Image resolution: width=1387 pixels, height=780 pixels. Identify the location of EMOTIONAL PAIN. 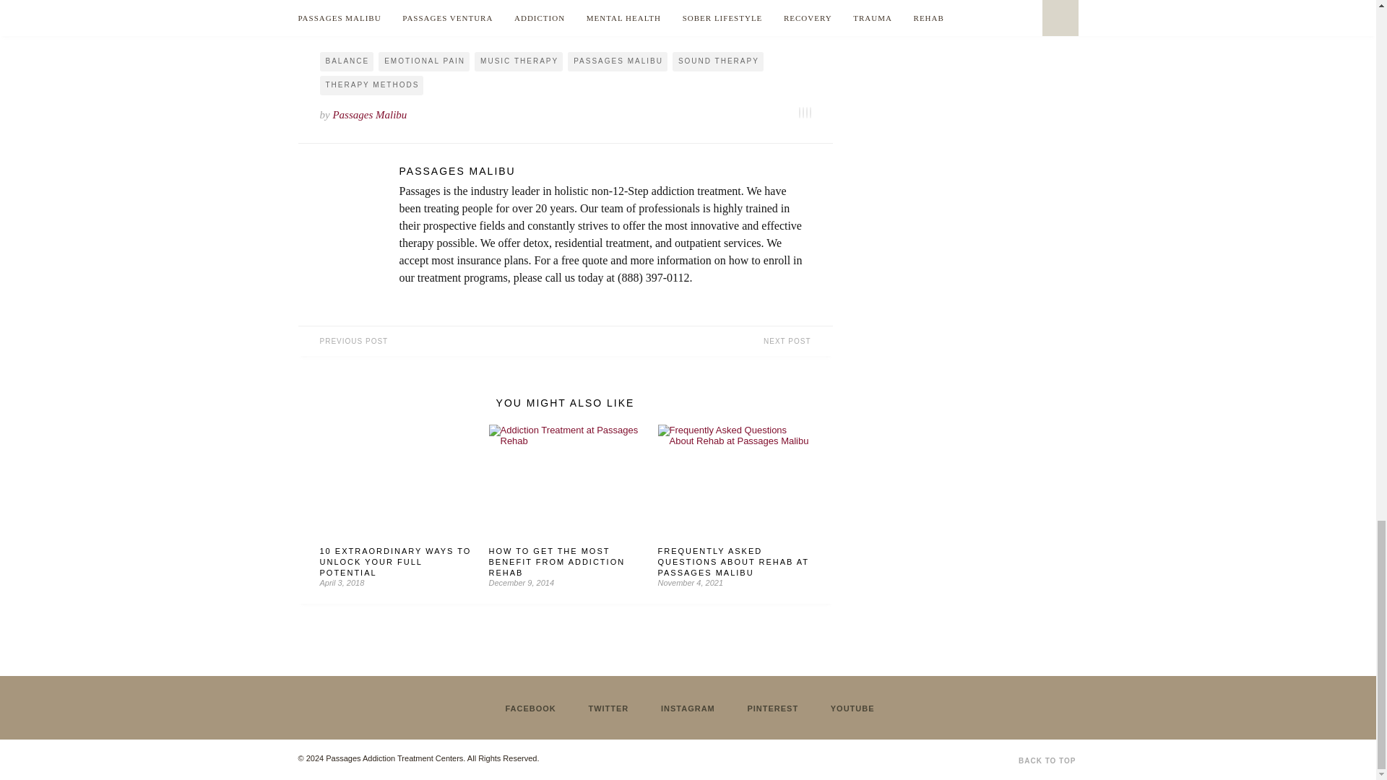
(424, 62).